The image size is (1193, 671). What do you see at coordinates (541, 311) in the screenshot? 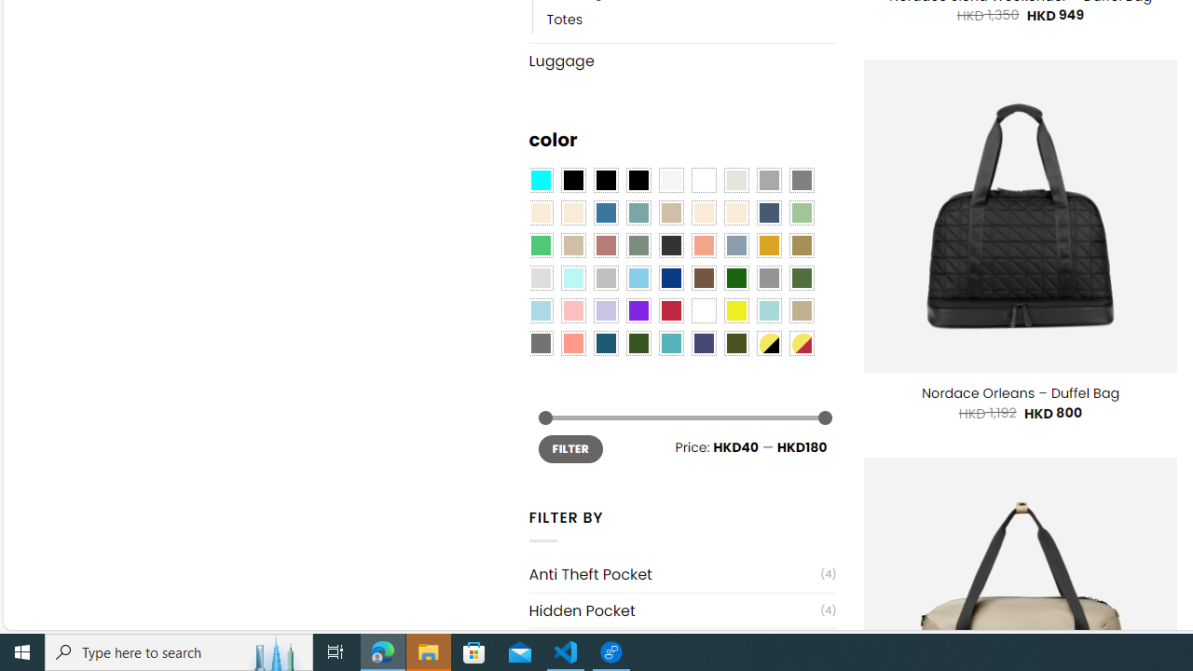
I see `Light Blue` at bounding box center [541, 311].